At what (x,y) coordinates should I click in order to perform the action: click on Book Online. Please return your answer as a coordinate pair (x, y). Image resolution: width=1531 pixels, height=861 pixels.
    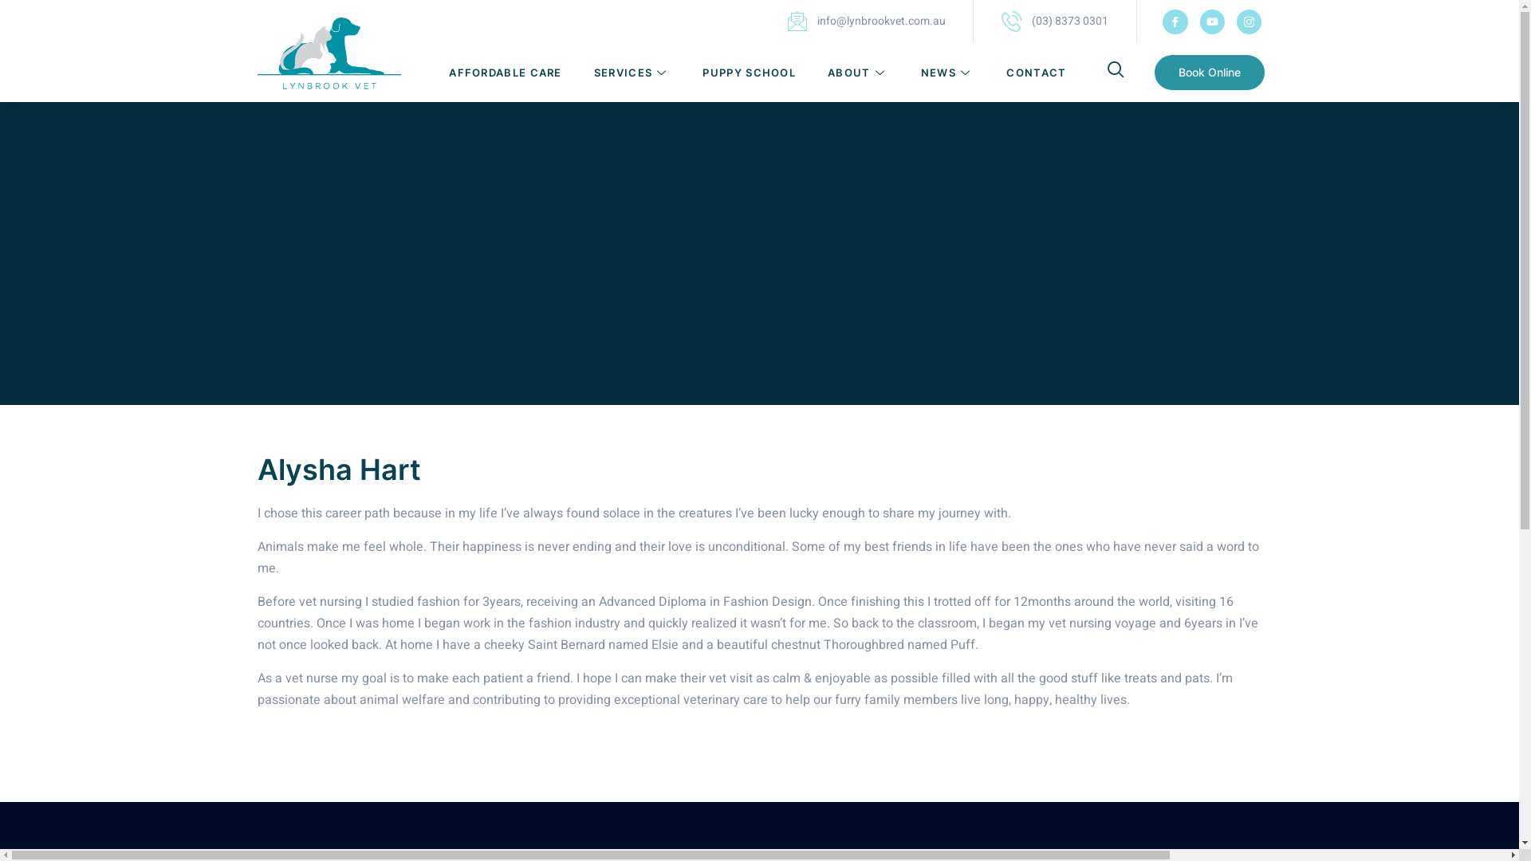
    Looking at the image, I should click on (1210, 73).